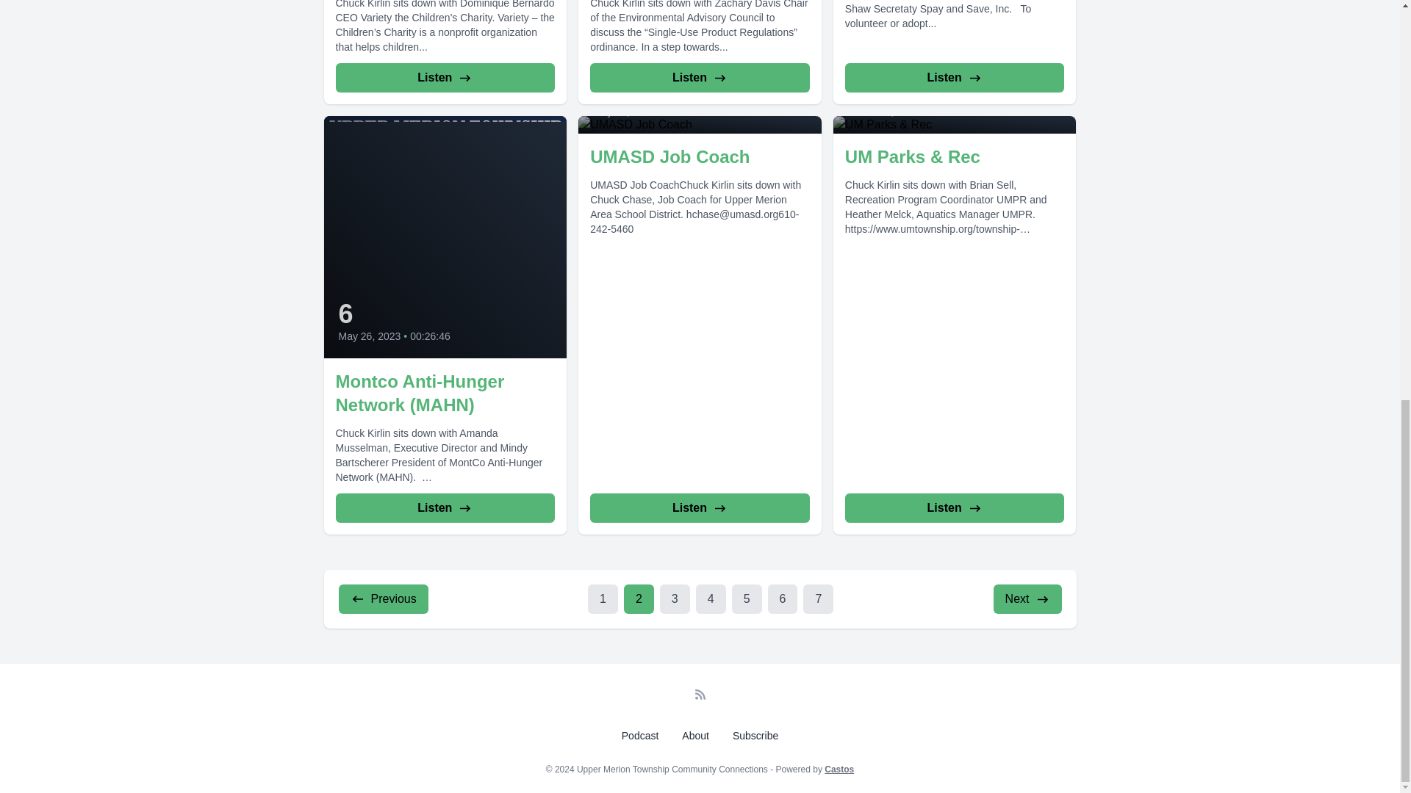 This screenshot has width=1411, height=793. What do you see at coordinates (839, 770) in the screenshot?
I see `Castos` at bounding box center [839, 770].